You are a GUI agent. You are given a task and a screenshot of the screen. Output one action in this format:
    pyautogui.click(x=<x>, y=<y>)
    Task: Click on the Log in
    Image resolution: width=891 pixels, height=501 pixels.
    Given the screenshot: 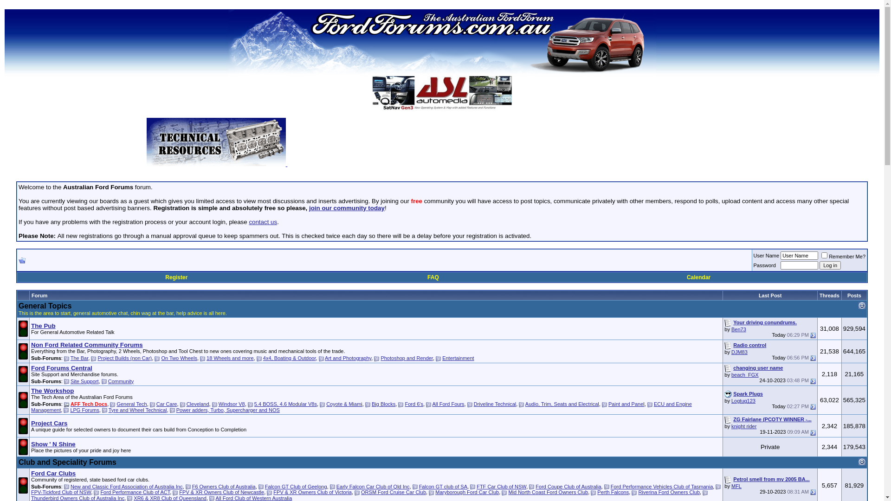 What is the action you would take?
    pyautogui.click(x=830, y=265)
    